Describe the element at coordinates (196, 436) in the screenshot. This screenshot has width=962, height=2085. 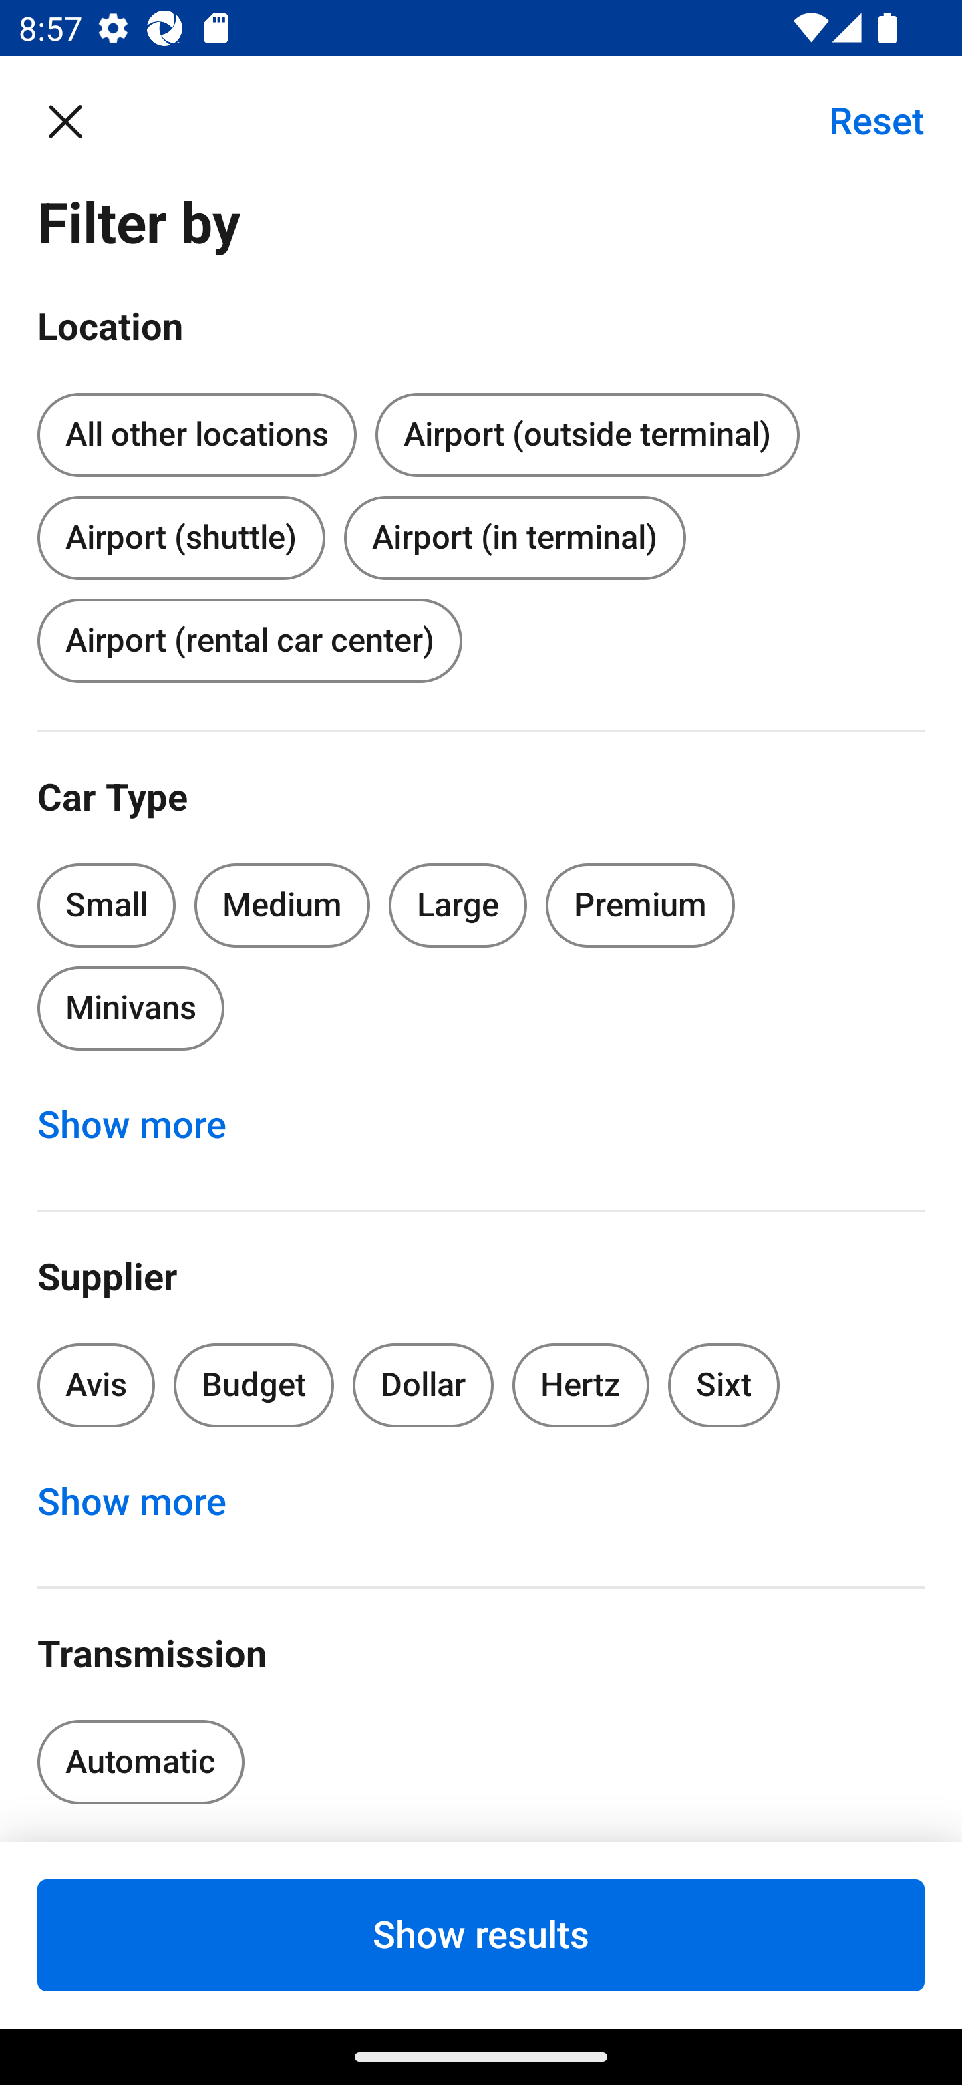
I see `All other locations` at that location.